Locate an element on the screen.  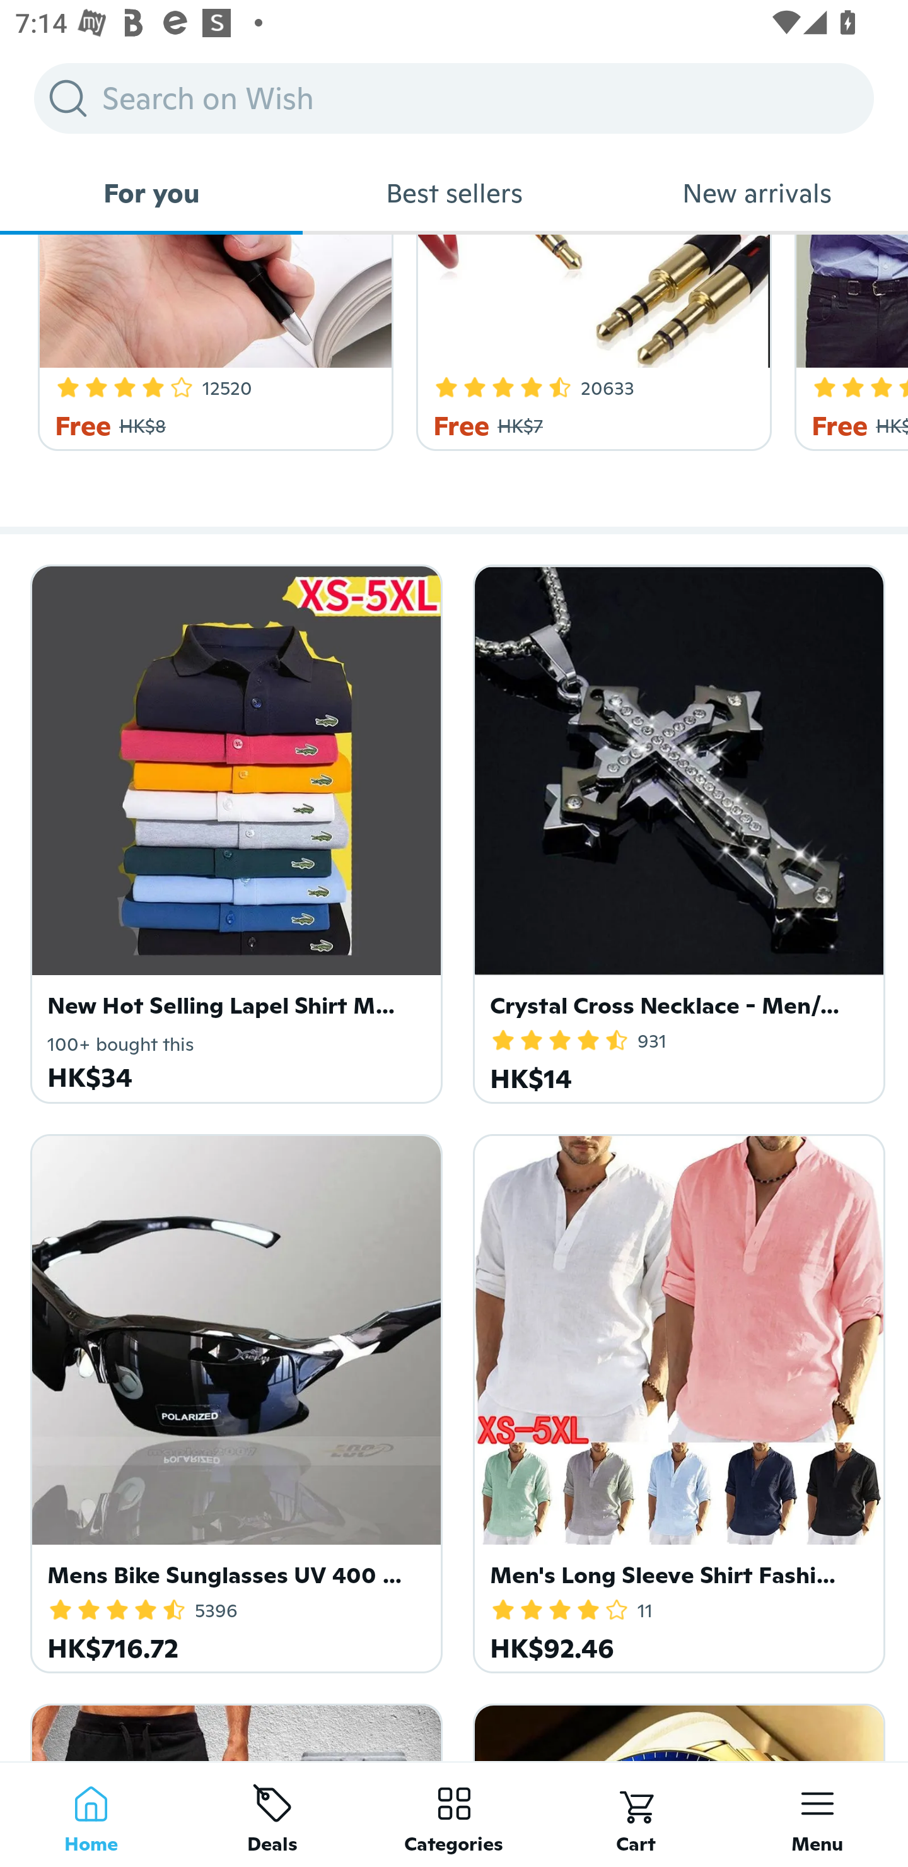
Home is located at coordinates (91, 1814).